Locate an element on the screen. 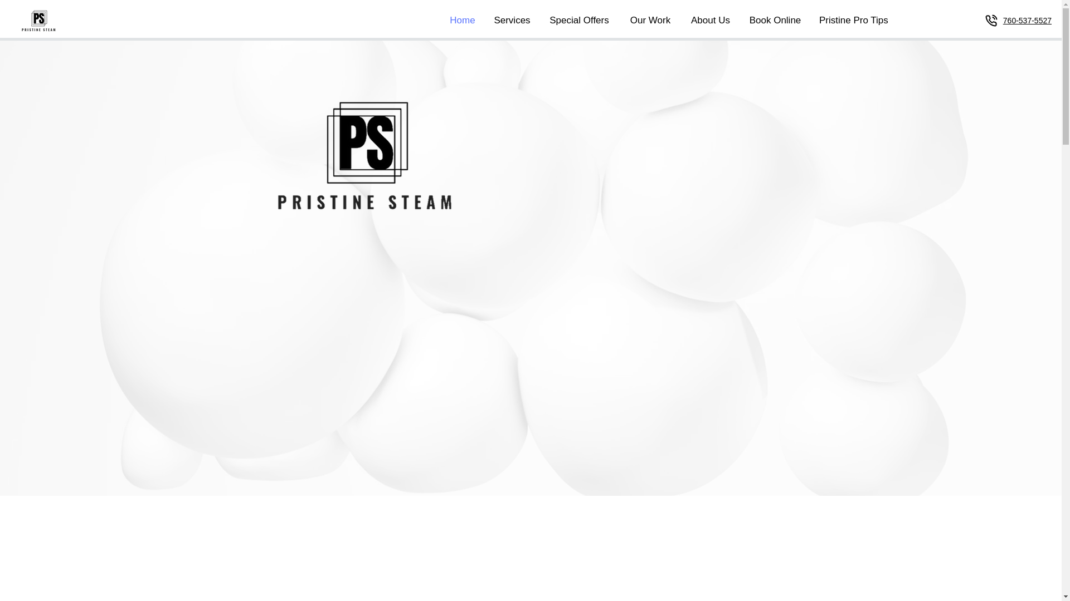 The height and width of the screenshot is (601, 1070). Special Offers is located at coordinates (579, 20).